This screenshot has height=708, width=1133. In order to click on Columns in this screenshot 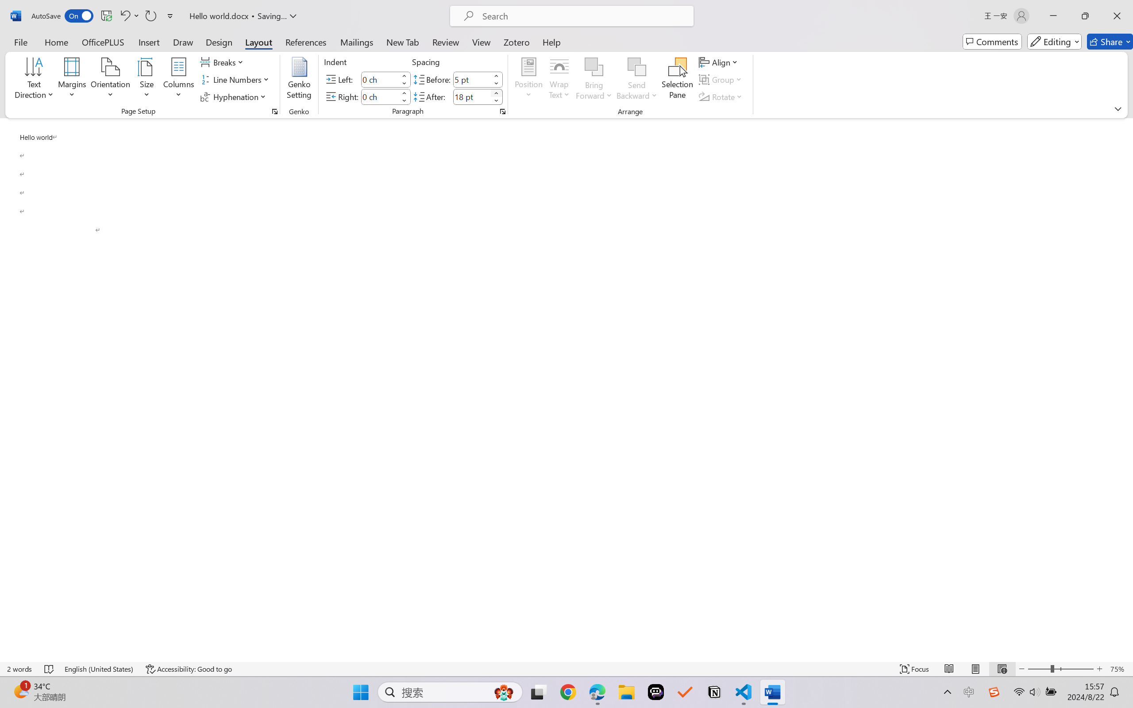, I will do `click(179, 80)`.